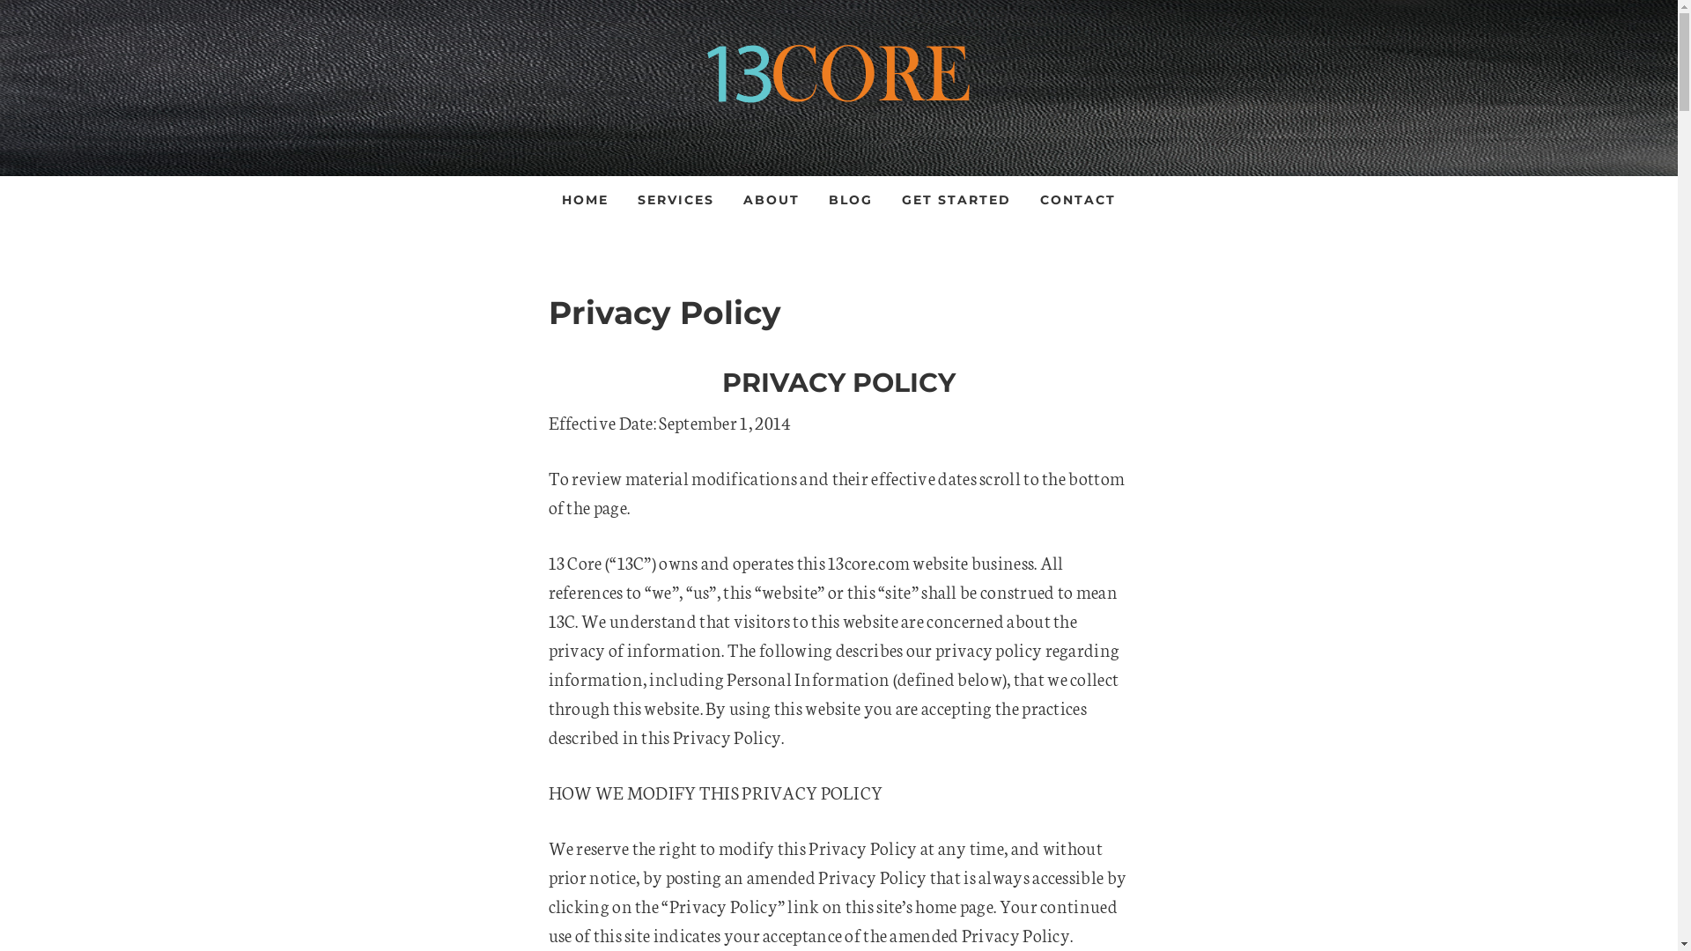 This screenshot has height=951, width=1691. Describe the element at coordinates (838, 70) in the screenshot. I see `13 CORE` at that location.